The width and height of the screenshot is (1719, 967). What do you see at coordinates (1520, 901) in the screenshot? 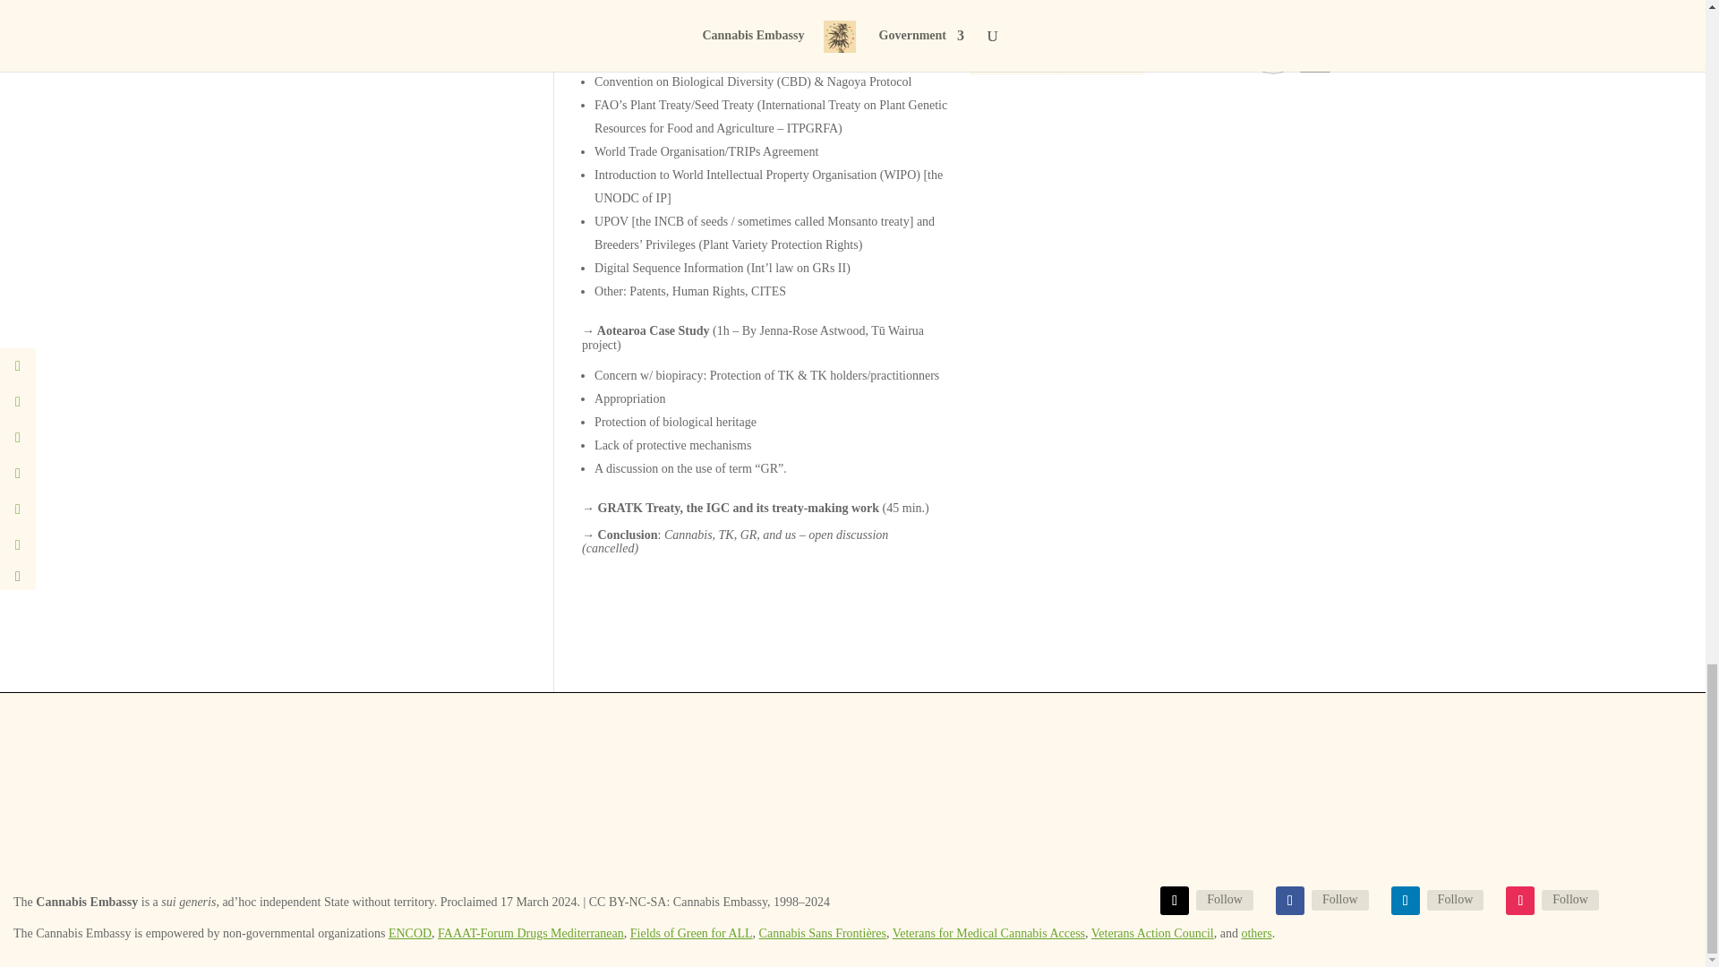
I see `Follow on Instagram` at bounding box center [1520, 901].